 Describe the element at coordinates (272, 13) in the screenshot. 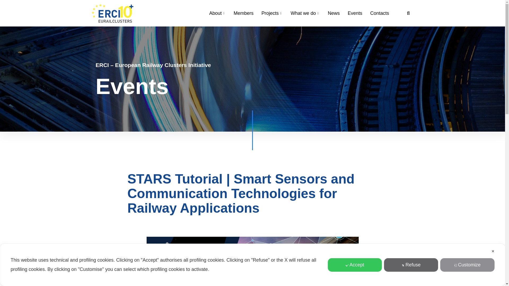

I see `Projects` at that location.